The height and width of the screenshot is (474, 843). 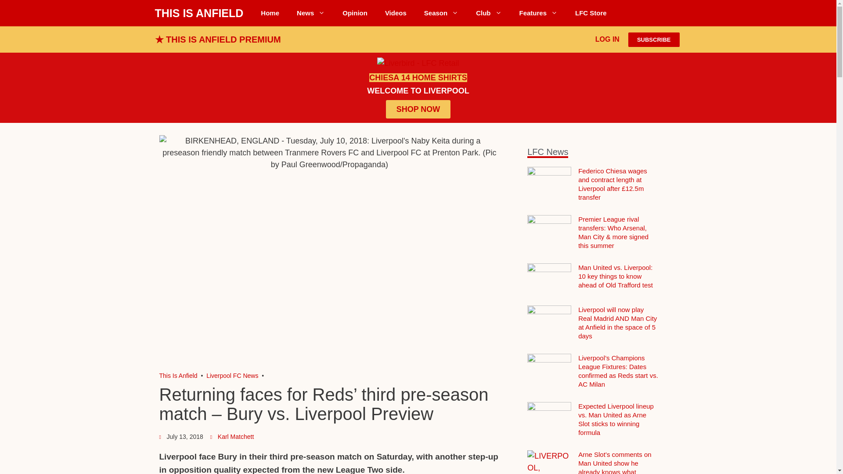 I want to click on Liverpool FC, so click(x=178, y=376).